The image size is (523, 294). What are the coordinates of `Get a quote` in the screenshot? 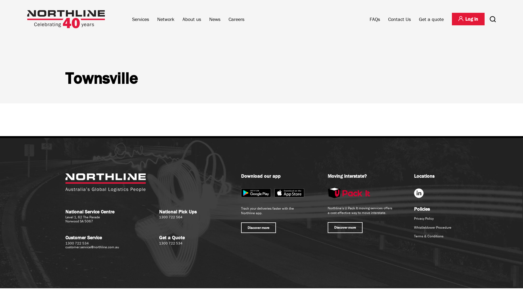 It's located at (431, 19).